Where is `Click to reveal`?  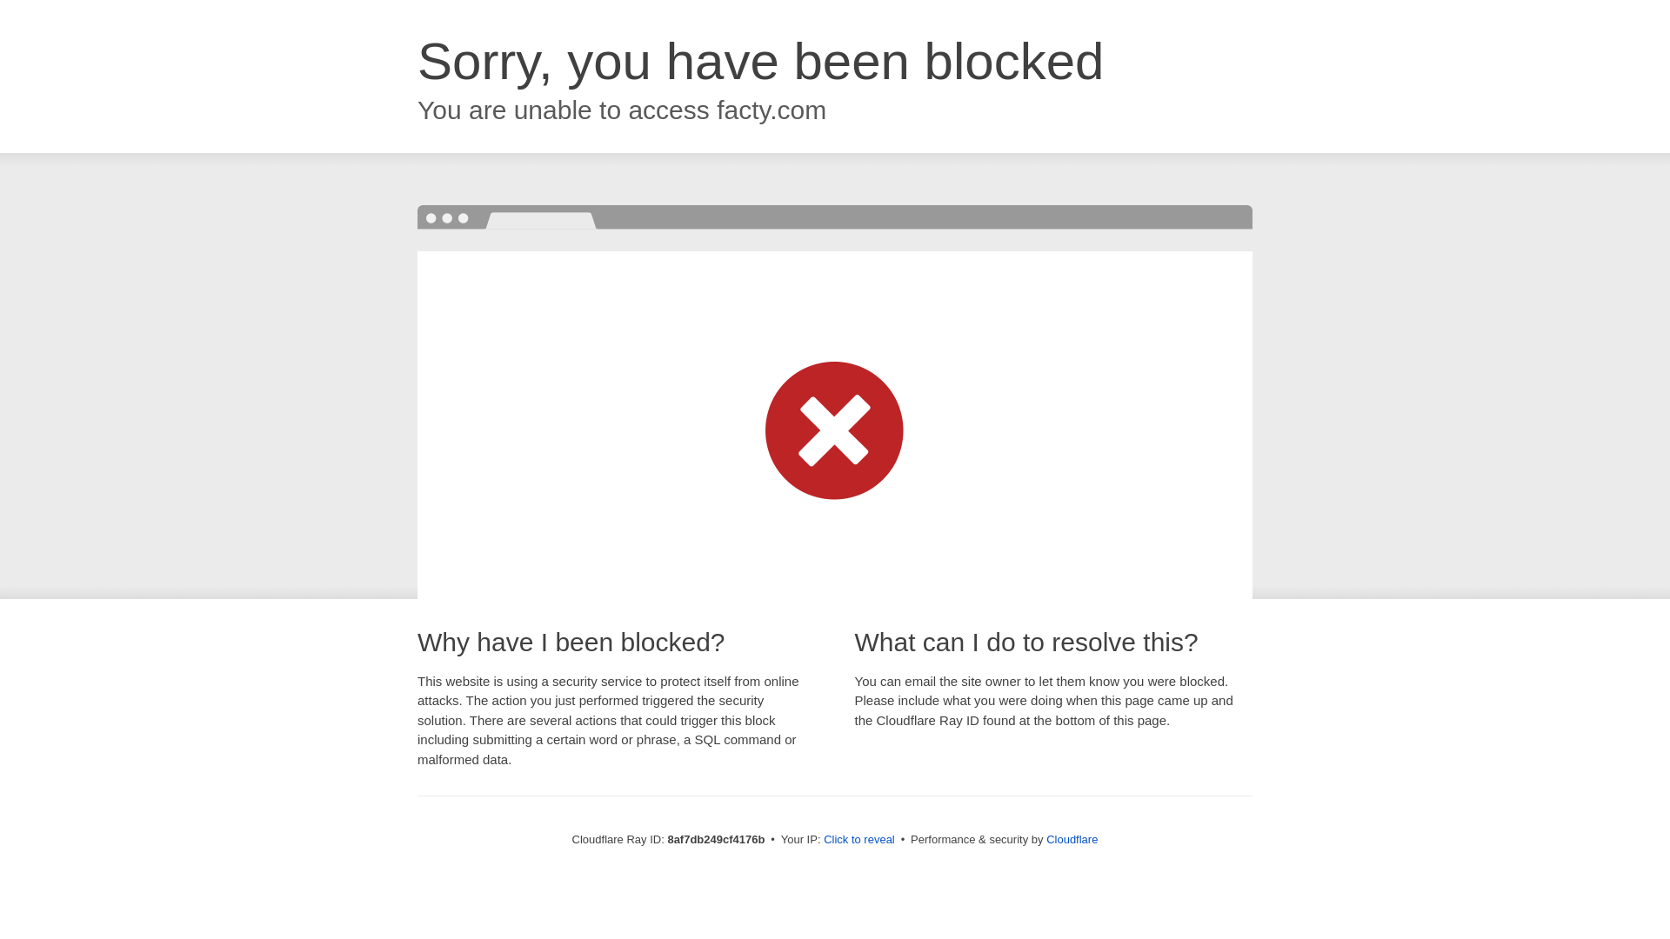 Click to reveal is located at coordinates (859, 840).